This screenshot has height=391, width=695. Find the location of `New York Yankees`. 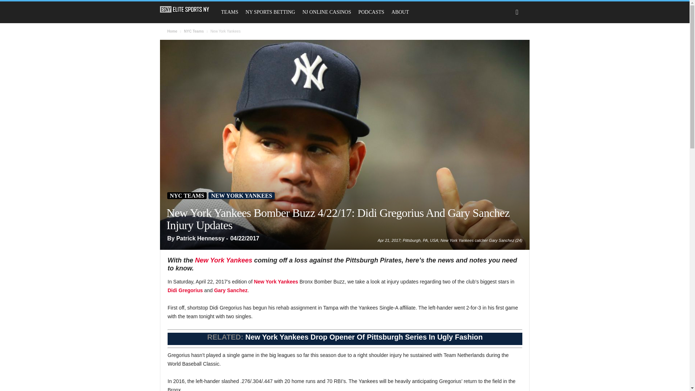

New York Yankees is located at coordinates (276, 282).